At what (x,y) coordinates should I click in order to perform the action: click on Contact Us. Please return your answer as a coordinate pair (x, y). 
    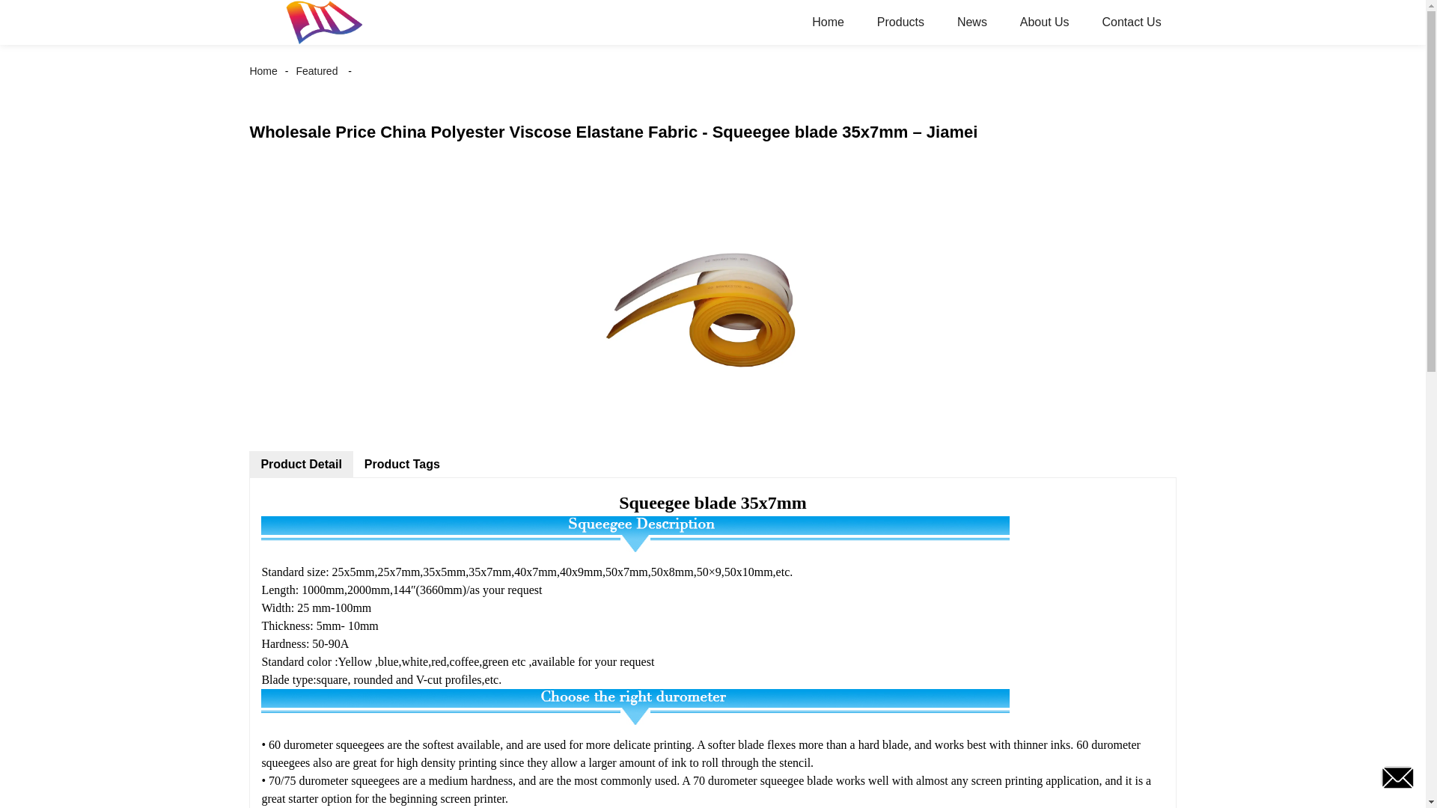
    Looking at the image, I should click on (1130, 22).